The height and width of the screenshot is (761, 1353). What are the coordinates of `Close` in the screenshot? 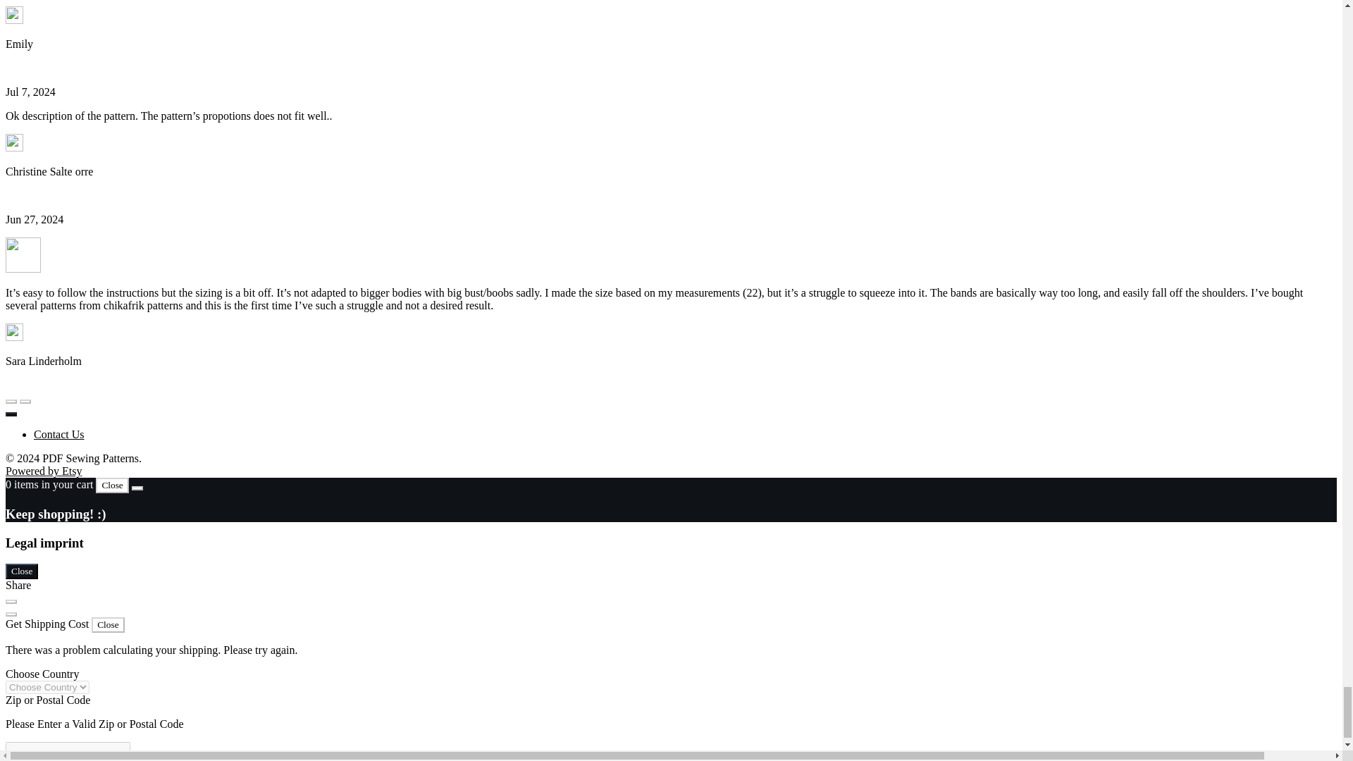 It's located at (108, 624).